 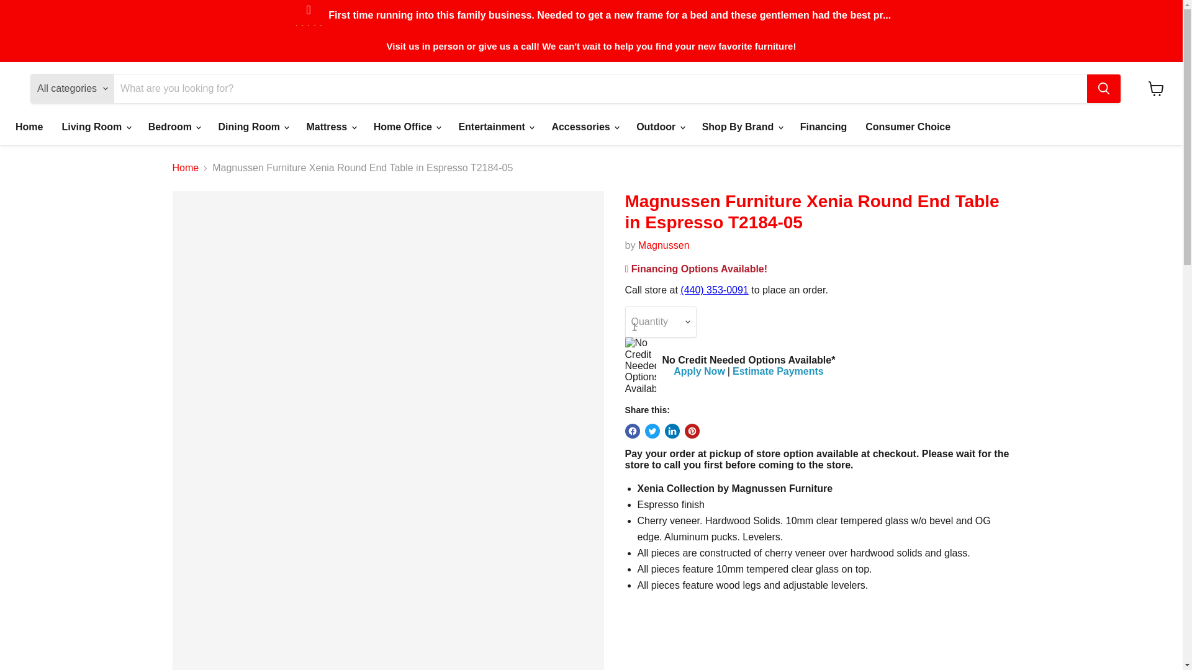 What do you see at coordinates (1156, 88) in the screenshot?
I see `View cart` at bounding box center [1156, 88].